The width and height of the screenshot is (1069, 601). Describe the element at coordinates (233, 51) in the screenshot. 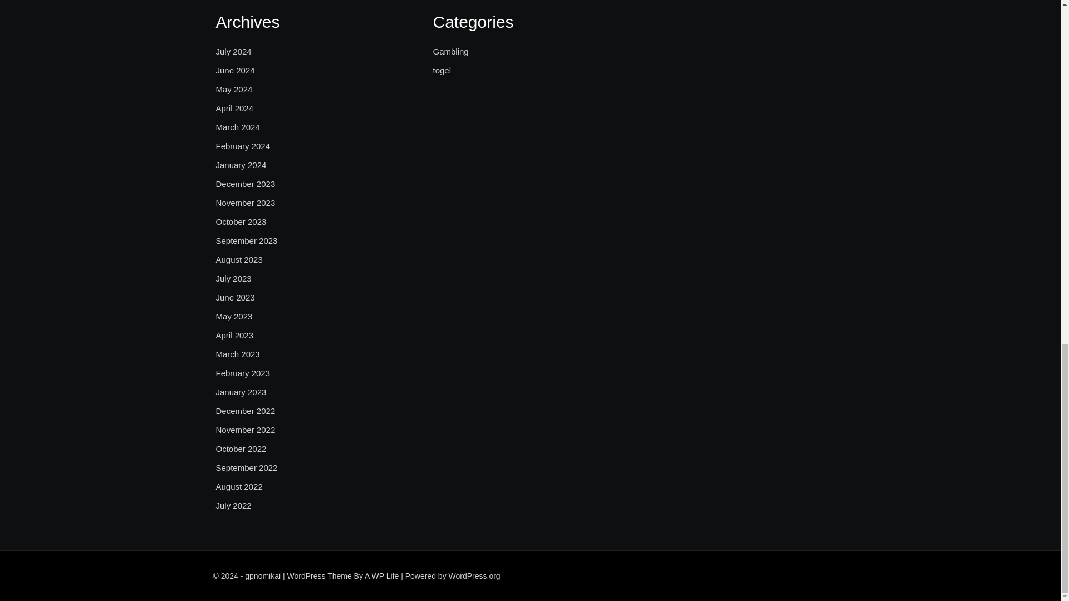

I see `July 2024` at that location.